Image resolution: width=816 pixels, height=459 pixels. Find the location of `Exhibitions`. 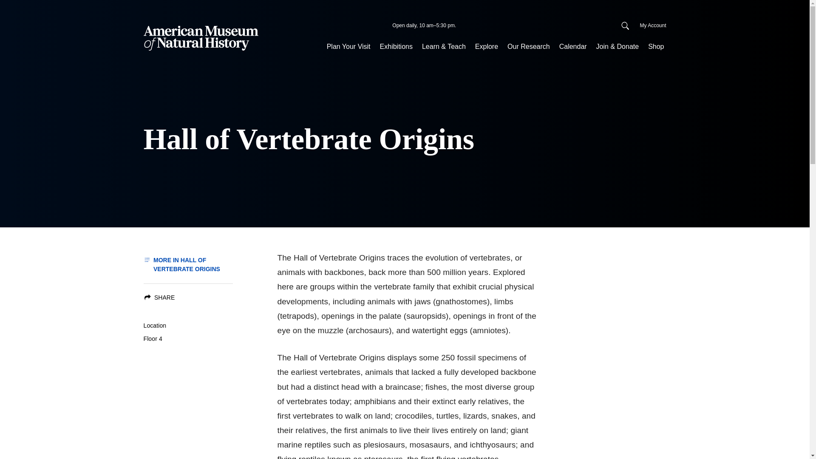

Exhibitions is located at coordinates (396, 47).